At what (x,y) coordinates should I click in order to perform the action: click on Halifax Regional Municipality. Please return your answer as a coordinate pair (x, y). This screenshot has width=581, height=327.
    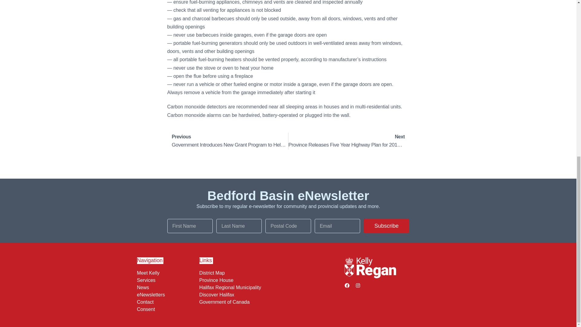
    Looking at the image, I should click on (270, 288).